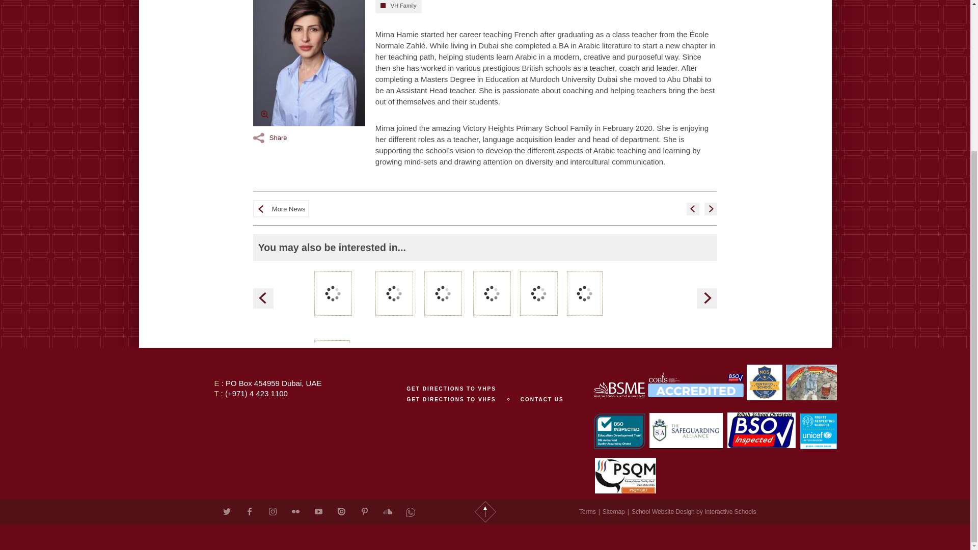 This screenshot has height=550, width=978. What do you see at coordinates (695, 384) in the screenshot?
I see `COBIS` at bounding box center [695, 384].